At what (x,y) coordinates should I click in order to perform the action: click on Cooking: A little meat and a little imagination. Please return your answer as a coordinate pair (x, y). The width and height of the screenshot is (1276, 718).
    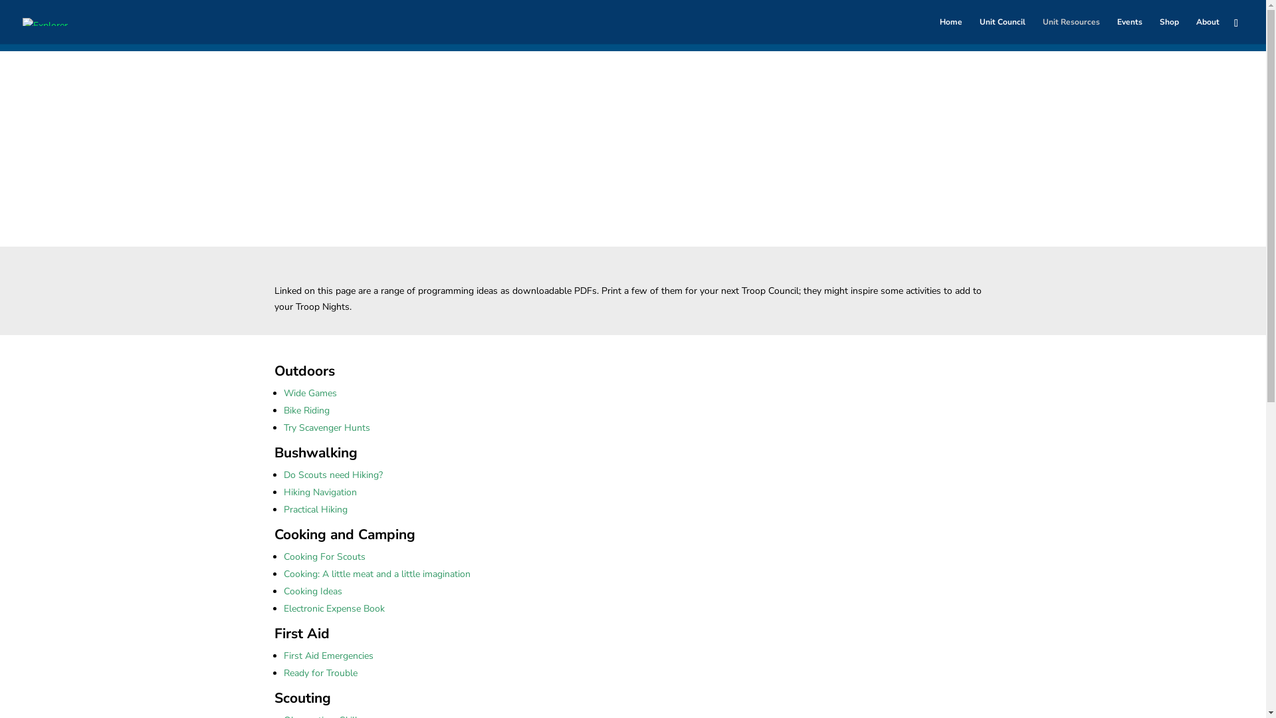
    Looking at the image, I should click on (376, 574).